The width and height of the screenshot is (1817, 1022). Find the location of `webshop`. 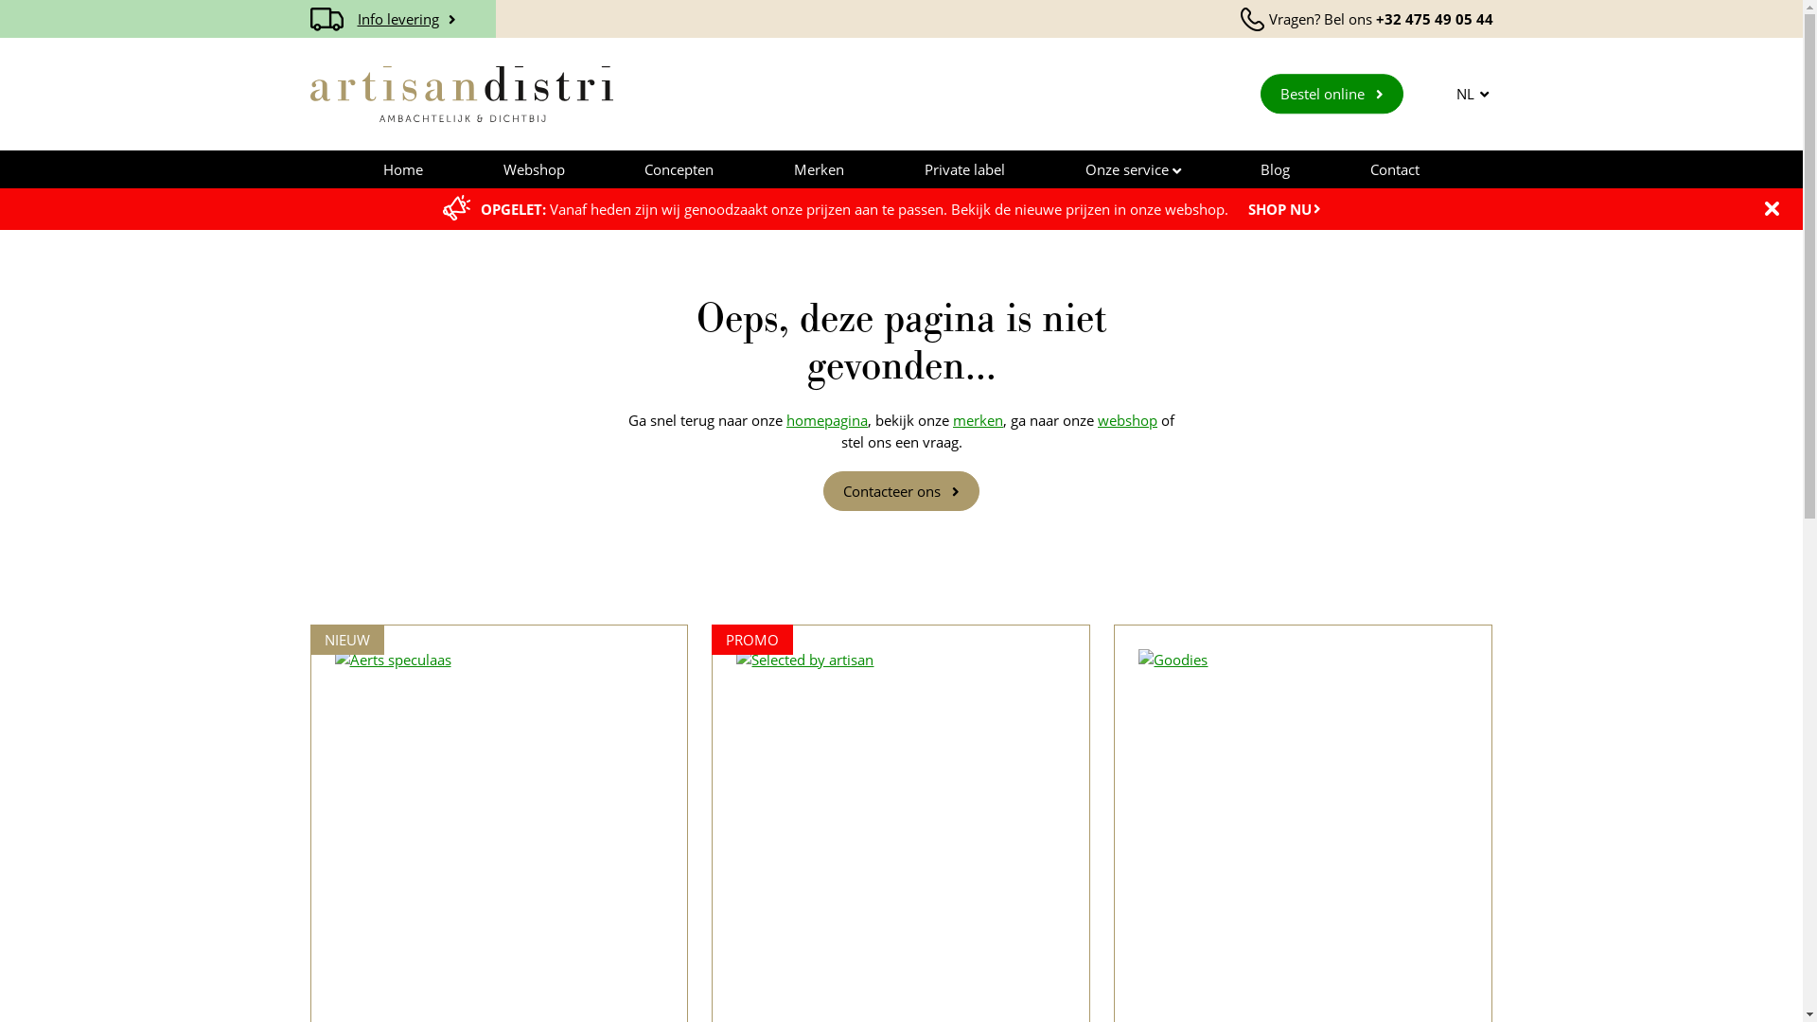

webshop is located at coordinates (1128, 420).